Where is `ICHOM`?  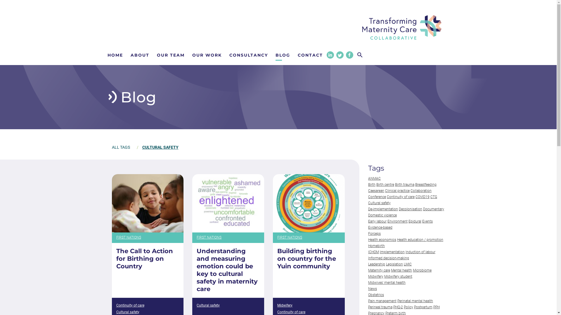
ICHOM is located at coordinates (373, 252).